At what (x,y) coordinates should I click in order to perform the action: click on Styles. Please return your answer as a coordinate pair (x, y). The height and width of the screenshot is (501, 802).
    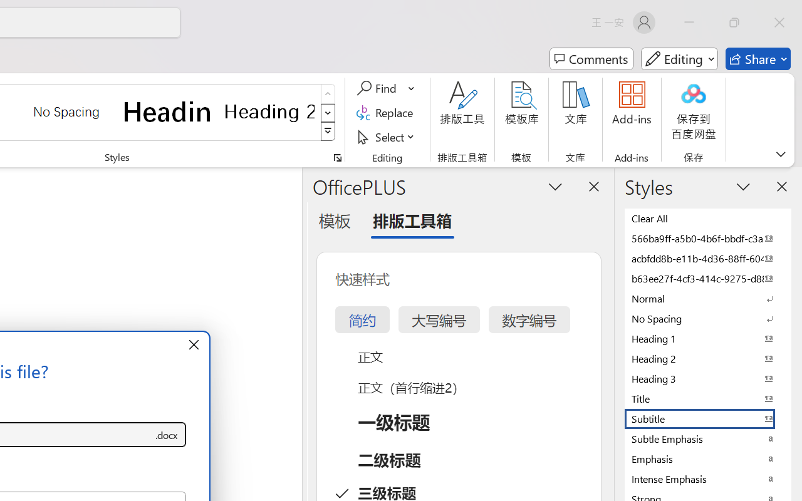
    Looking at the image, I should click on (328, 132).